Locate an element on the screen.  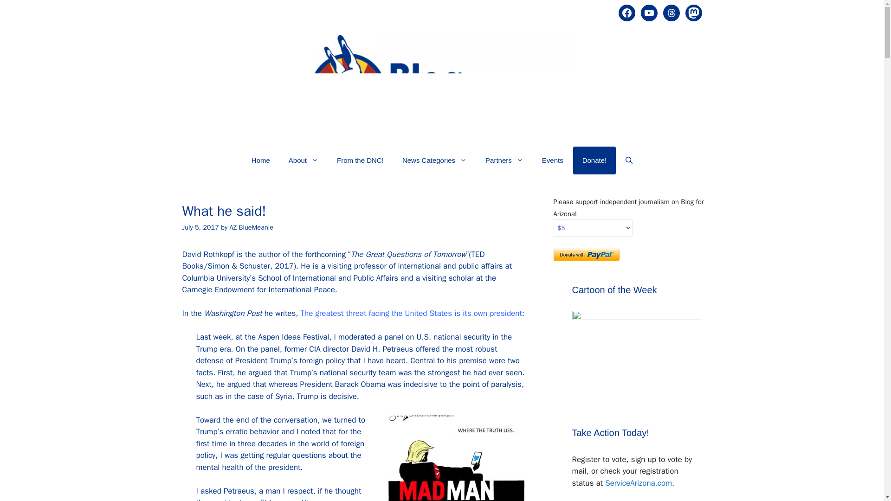
Facebook is located at coordinates (626, 13).